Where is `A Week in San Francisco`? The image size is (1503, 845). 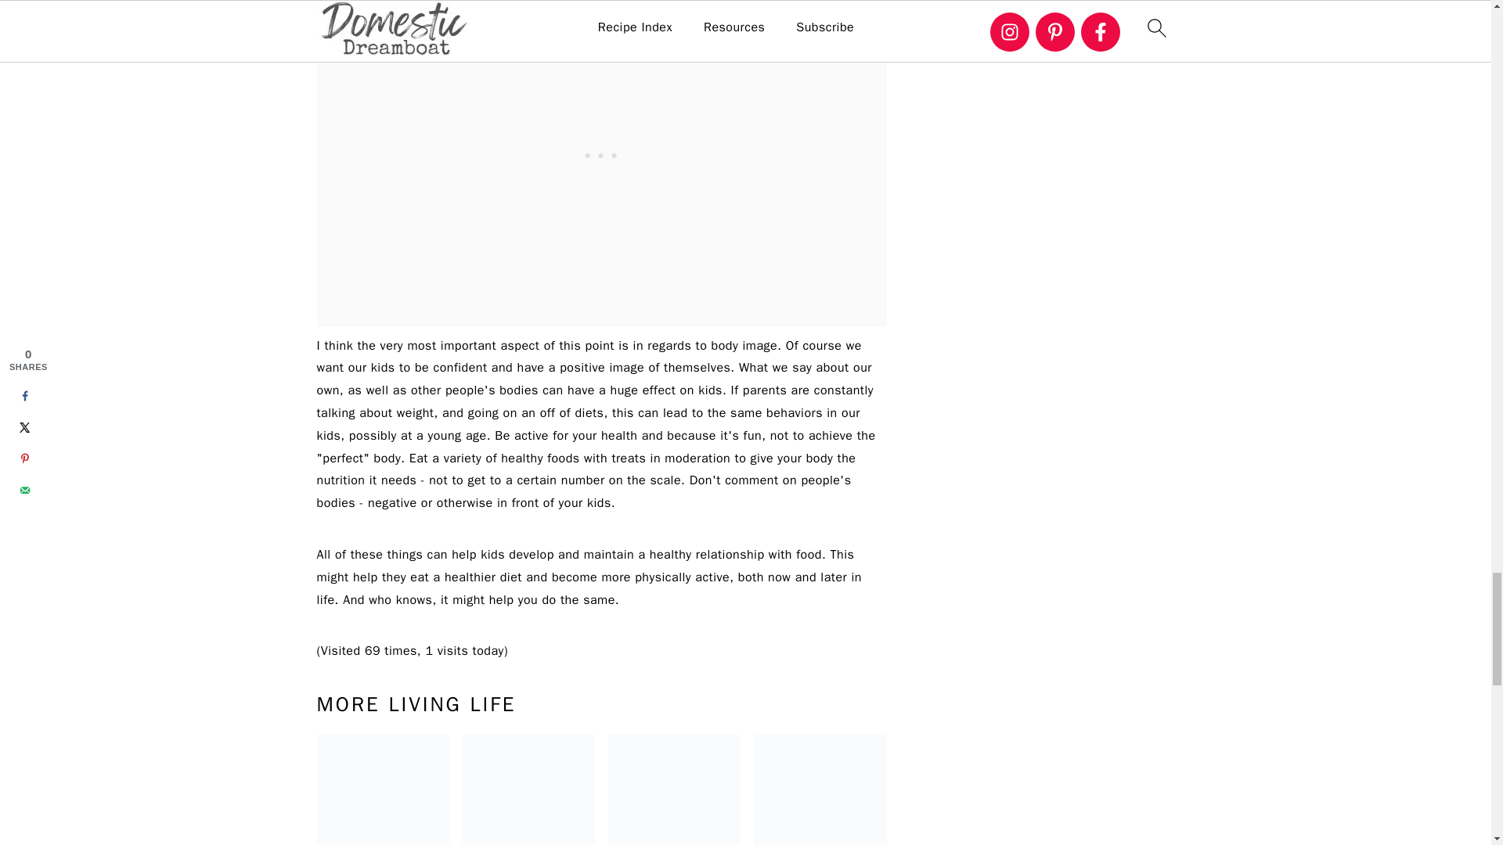
A Week in San Francisco is located at coordinates (529, 789).